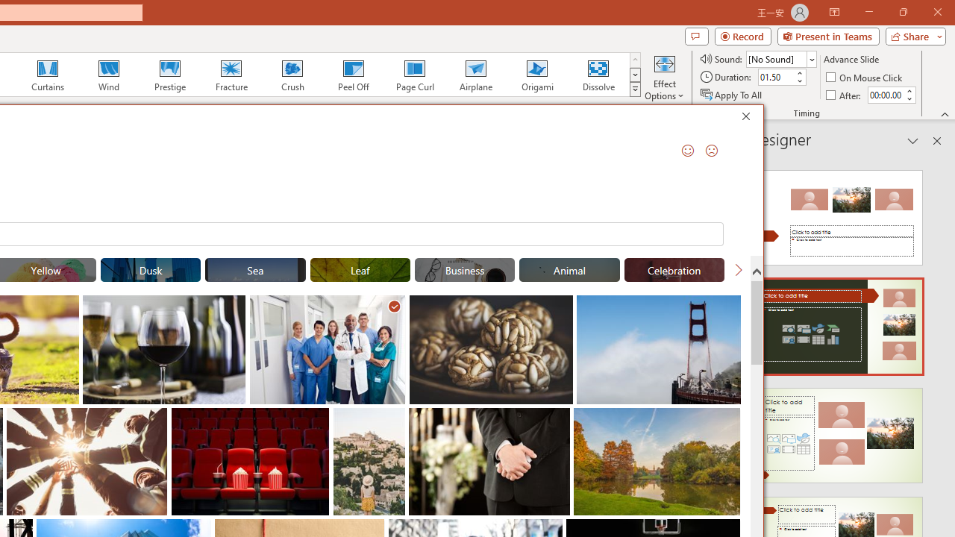  Describe the element at coordinates (812, 60) in the screenshot. I see `Open` at that location.